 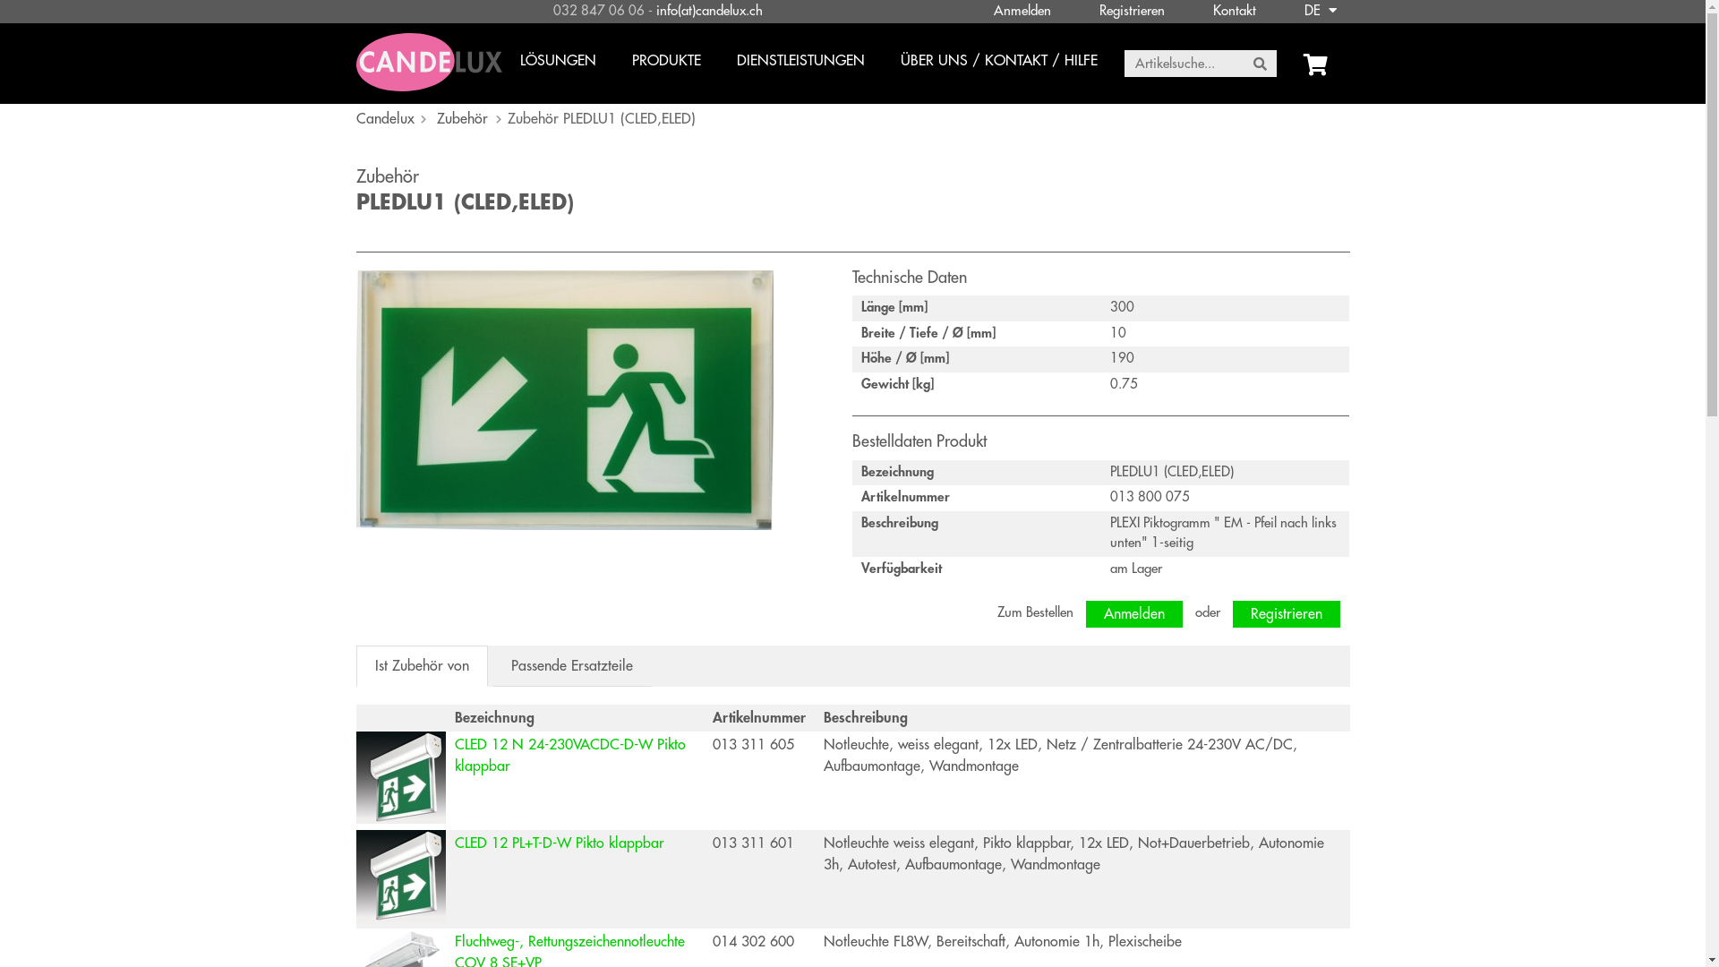 What do you see at coordinates (385, 119) in the screenshot?
I see `Candelux` at bounding box center [385, 119].